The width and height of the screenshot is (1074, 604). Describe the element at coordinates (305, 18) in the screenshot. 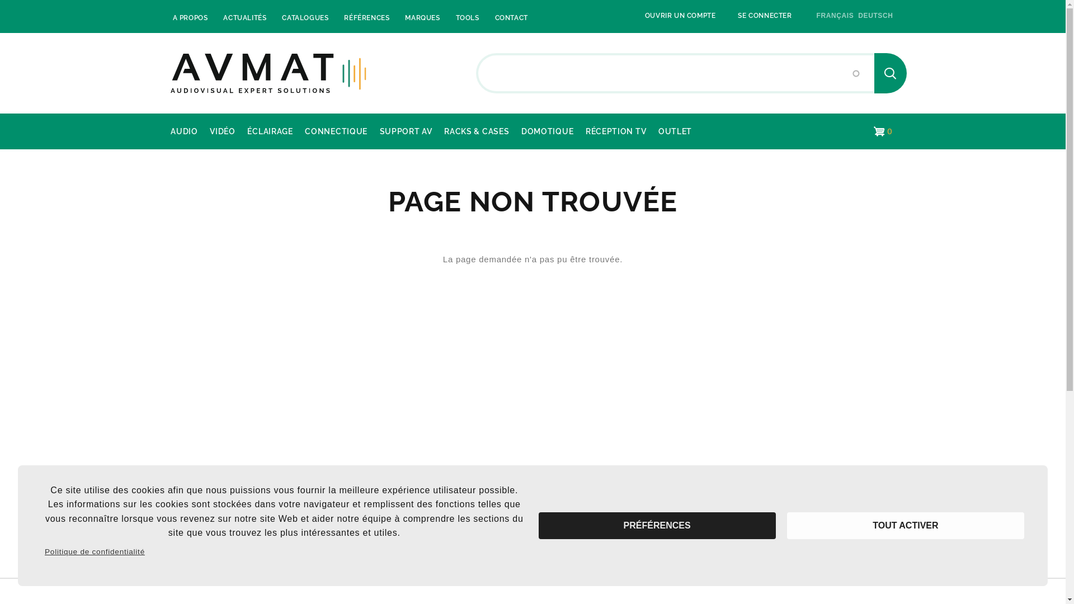

I see `CATALOGUES` at that location.